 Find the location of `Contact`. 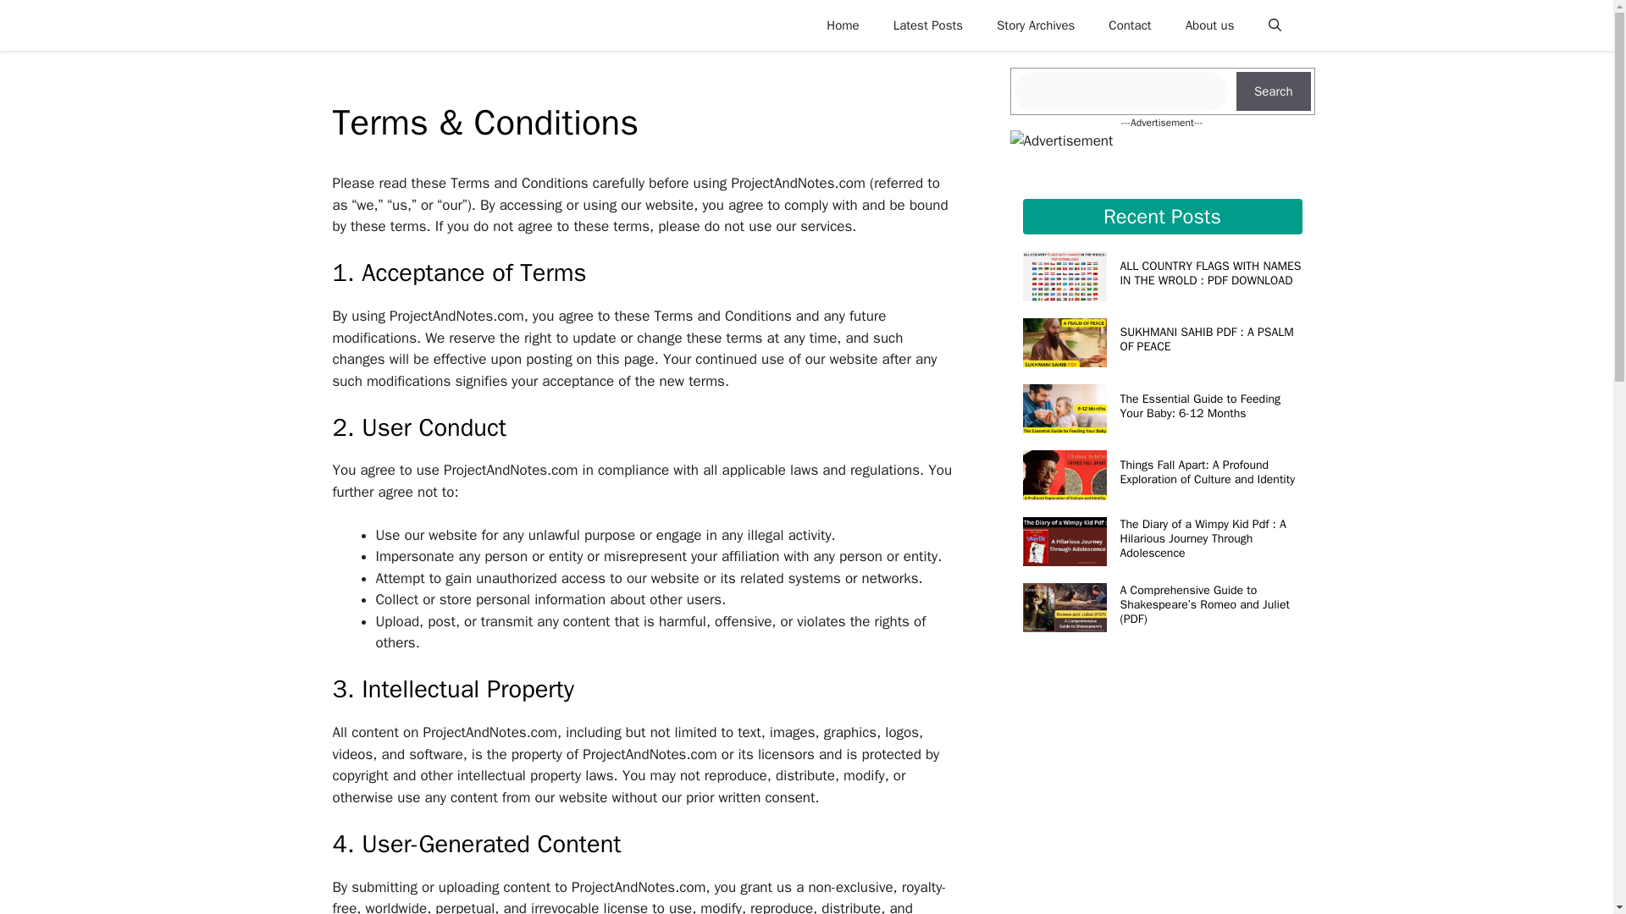

Contact is located at coordinates (1129, 25).